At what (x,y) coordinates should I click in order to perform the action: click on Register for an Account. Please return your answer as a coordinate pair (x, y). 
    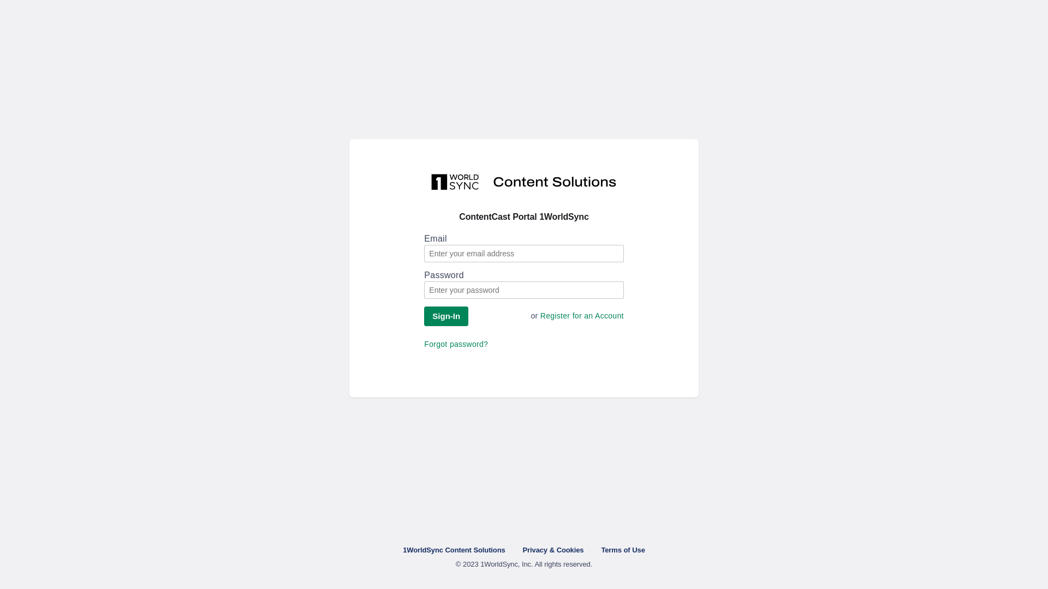
    Looking at the image, I should click on (582, 316).